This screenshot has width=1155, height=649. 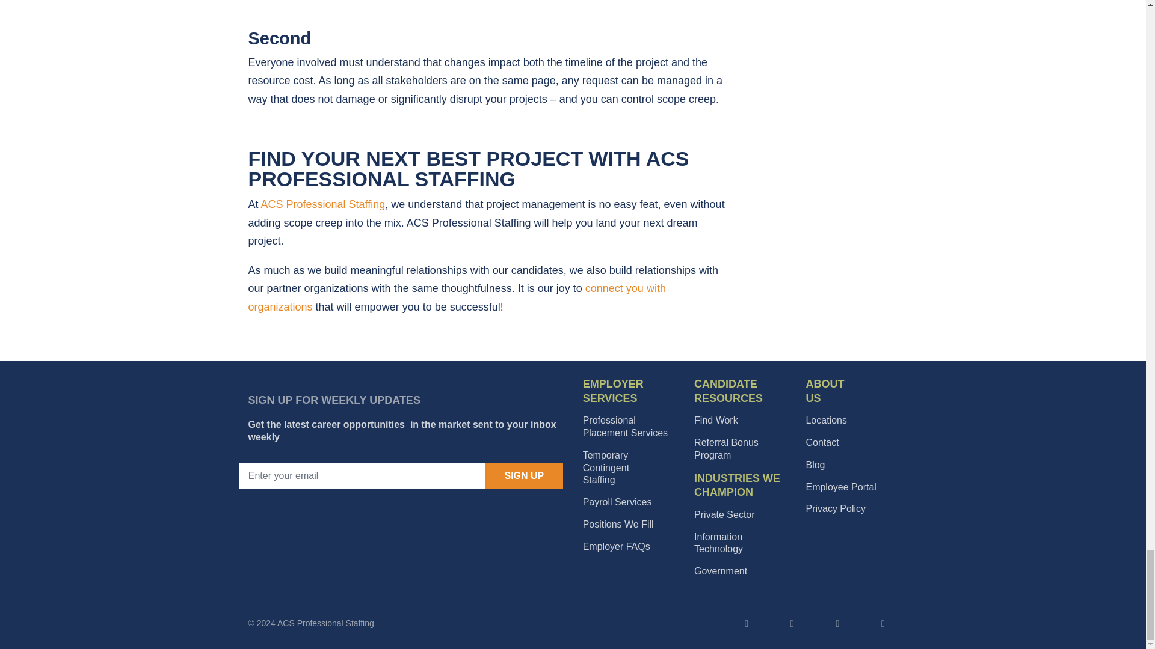 What do you see at coordinates (606, 468) in the screenshot?
I see `Payroll Services` at bounding box center [606, 468].